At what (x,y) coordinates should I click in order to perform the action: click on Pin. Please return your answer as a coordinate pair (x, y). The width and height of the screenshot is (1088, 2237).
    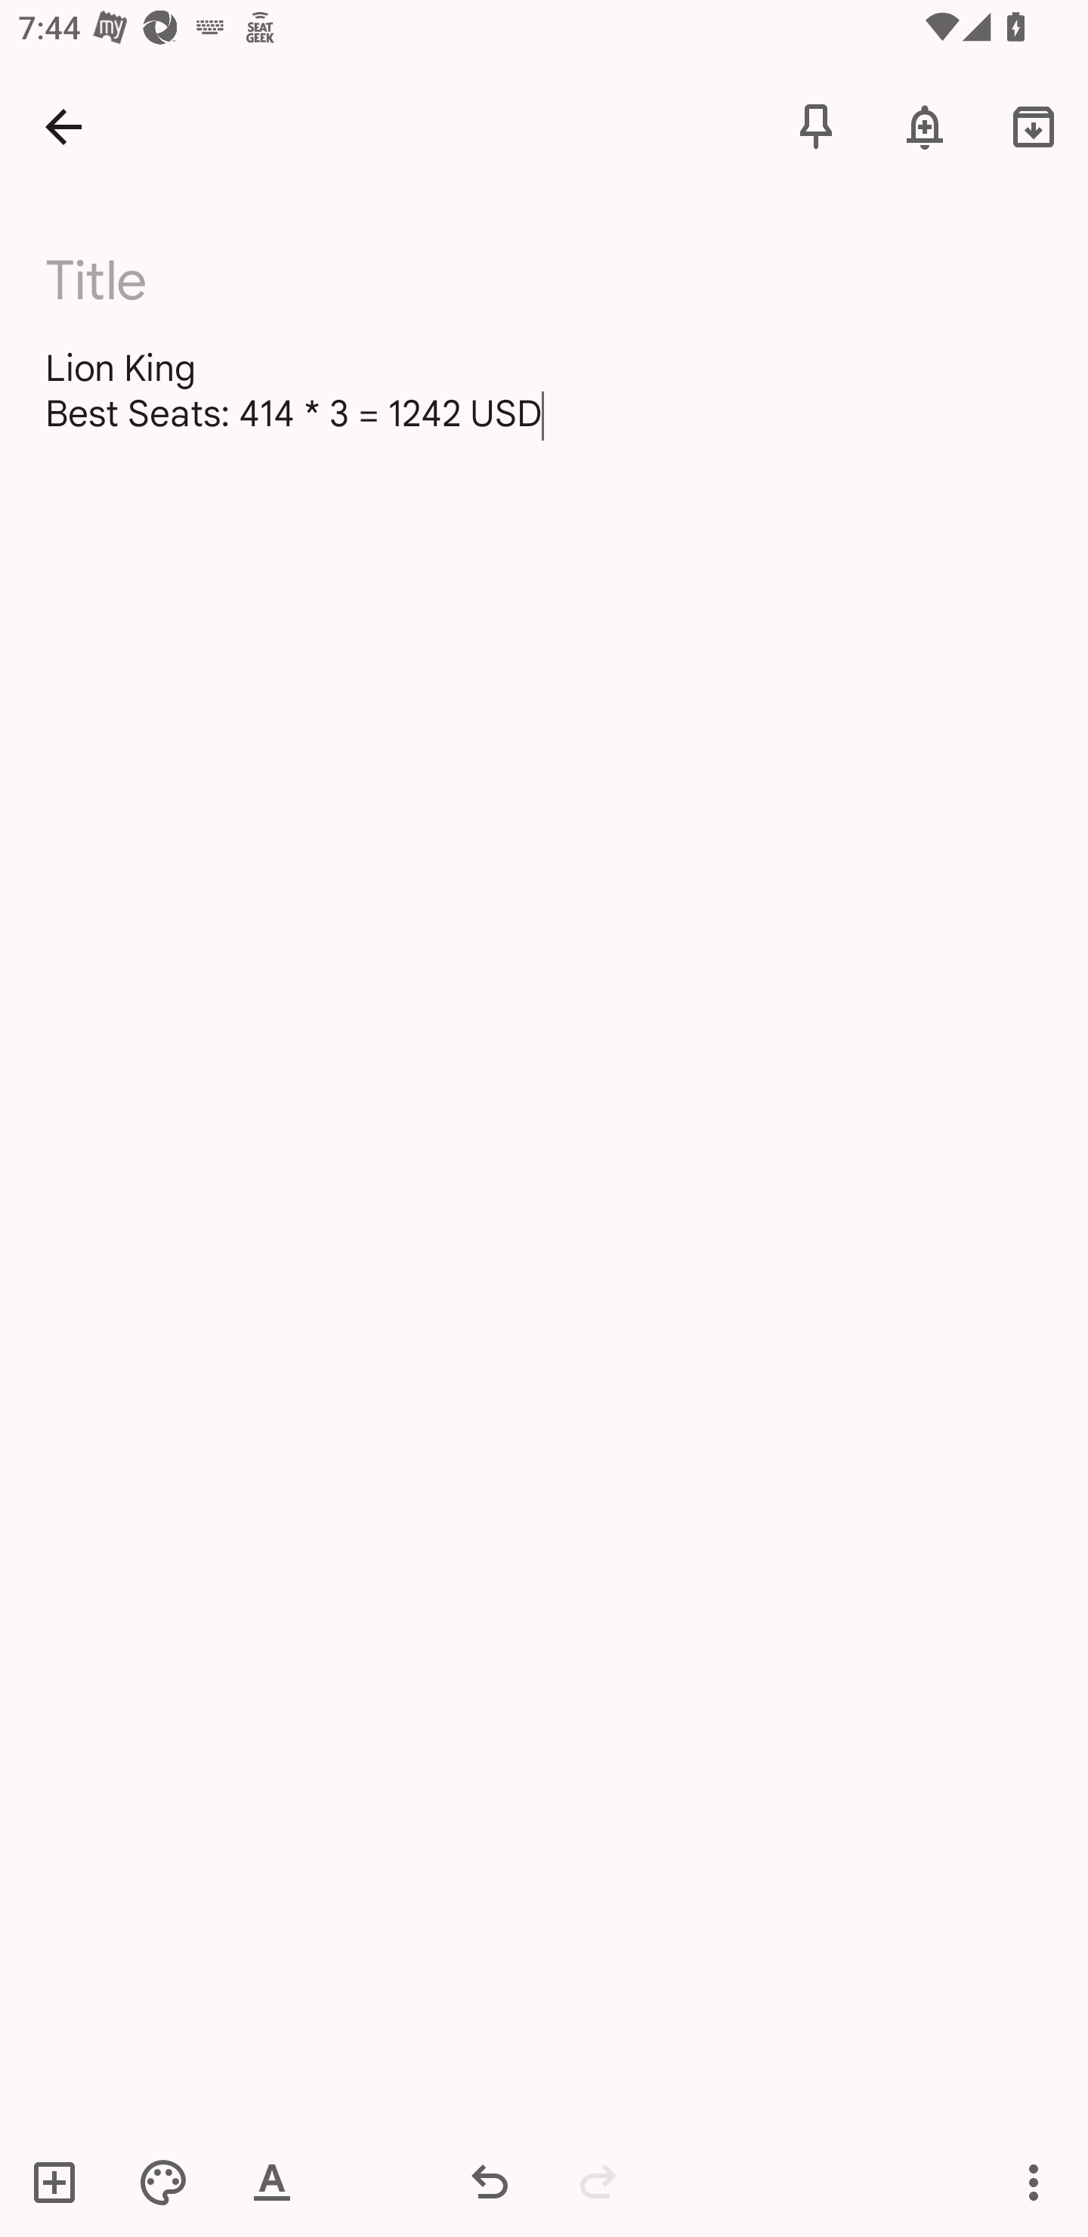
    Looking at the image, I should click on (816, 125).